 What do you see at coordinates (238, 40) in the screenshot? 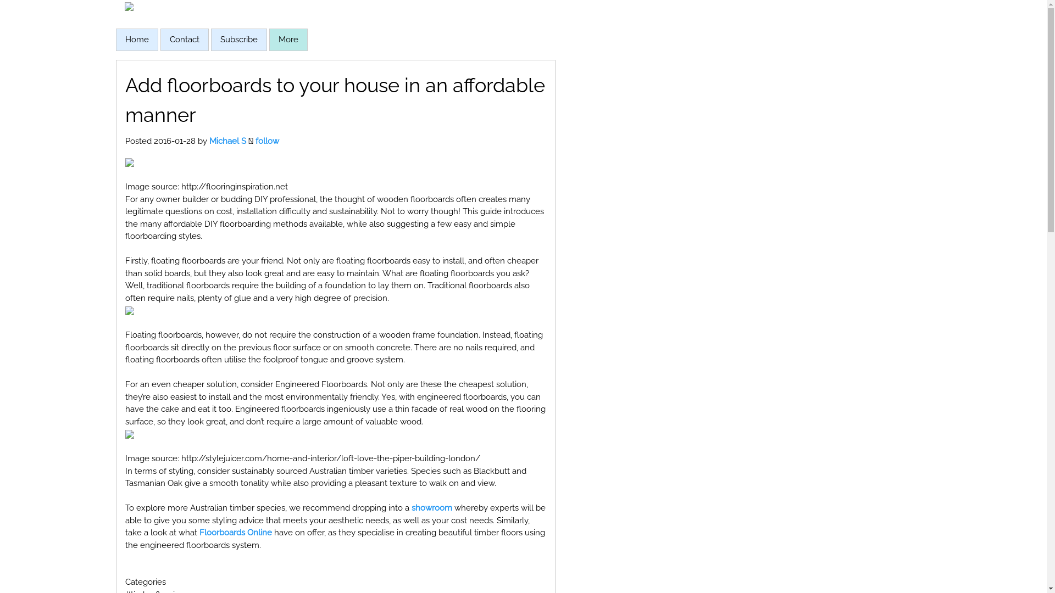
I see `Subscribe` at bounding box center [238, 40].